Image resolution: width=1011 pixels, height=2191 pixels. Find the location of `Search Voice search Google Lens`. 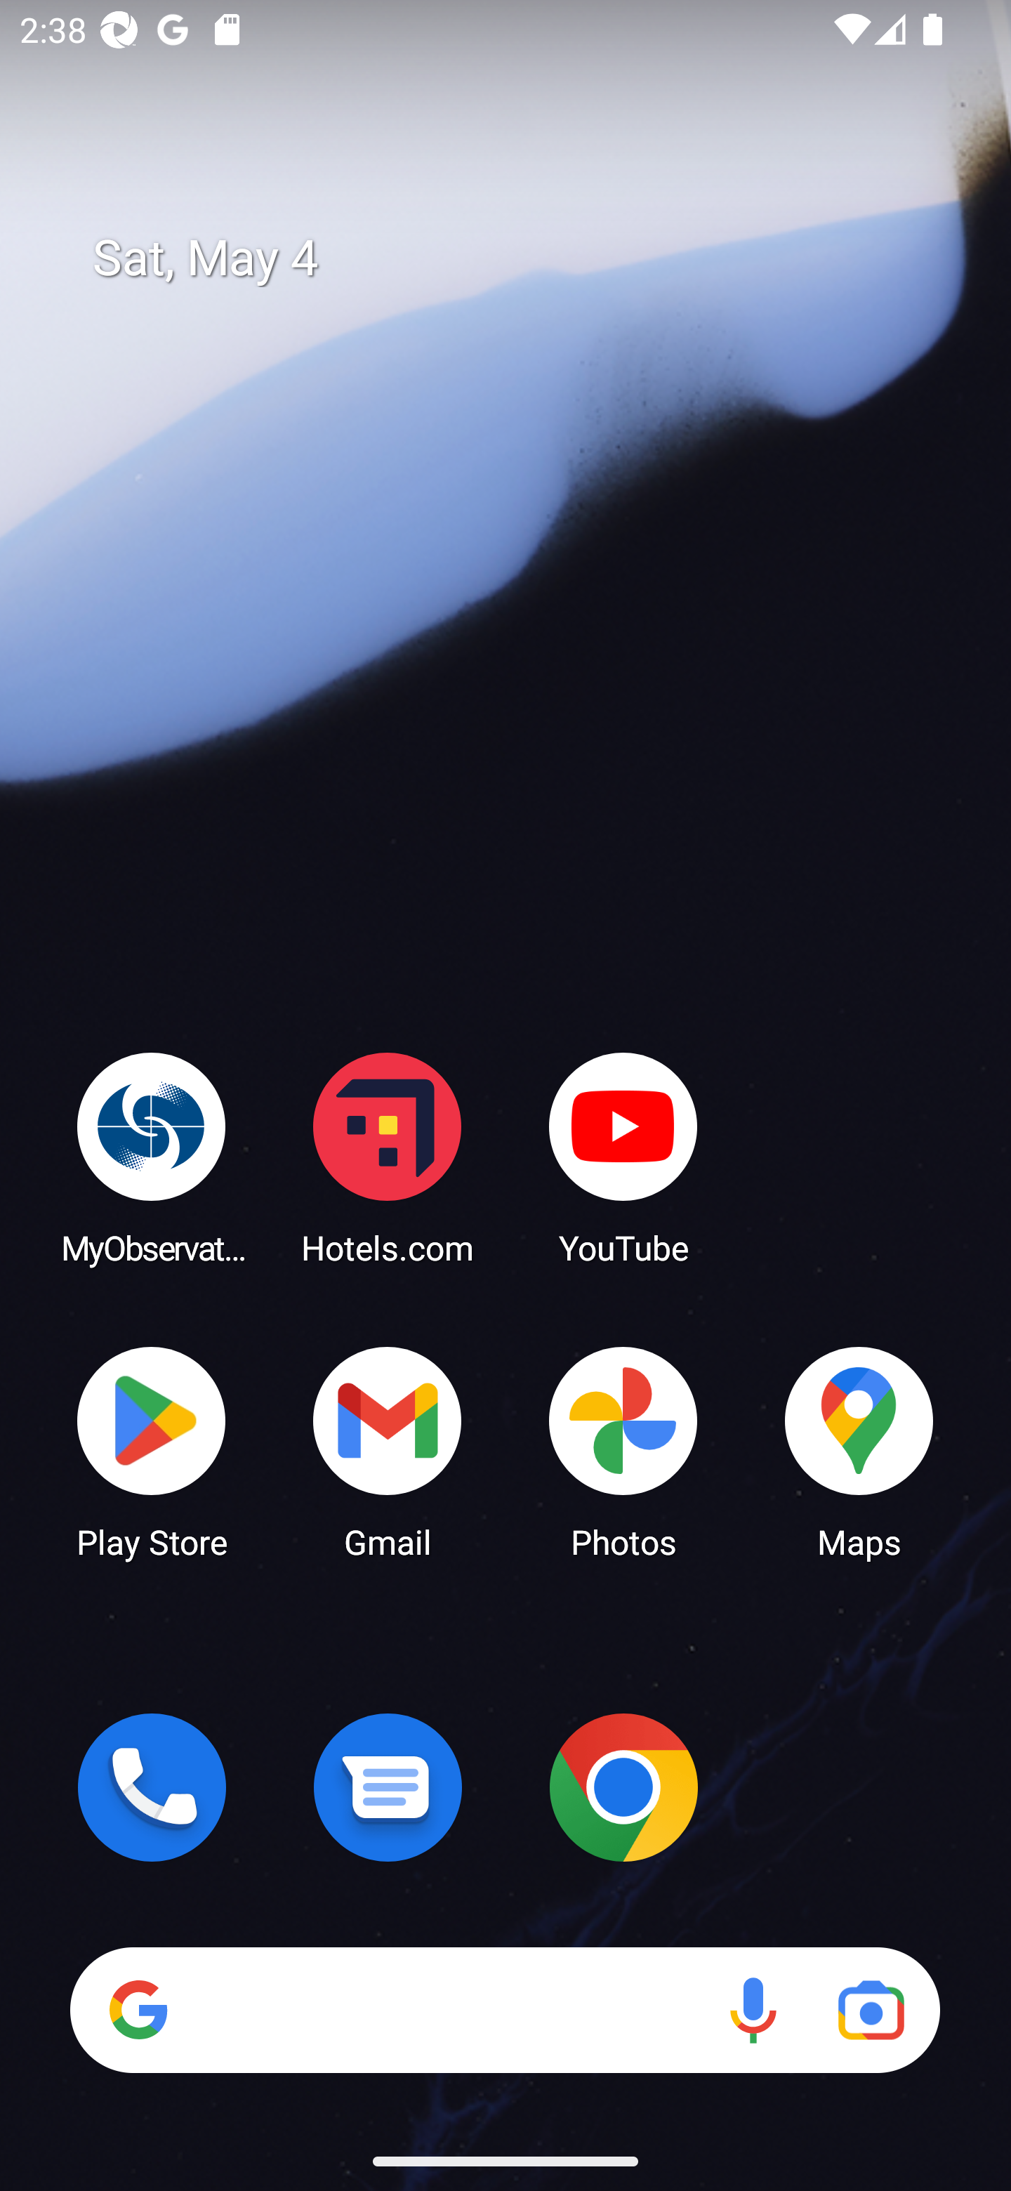

Search Voice search Google Lens is located at coordinates (505, 2010).